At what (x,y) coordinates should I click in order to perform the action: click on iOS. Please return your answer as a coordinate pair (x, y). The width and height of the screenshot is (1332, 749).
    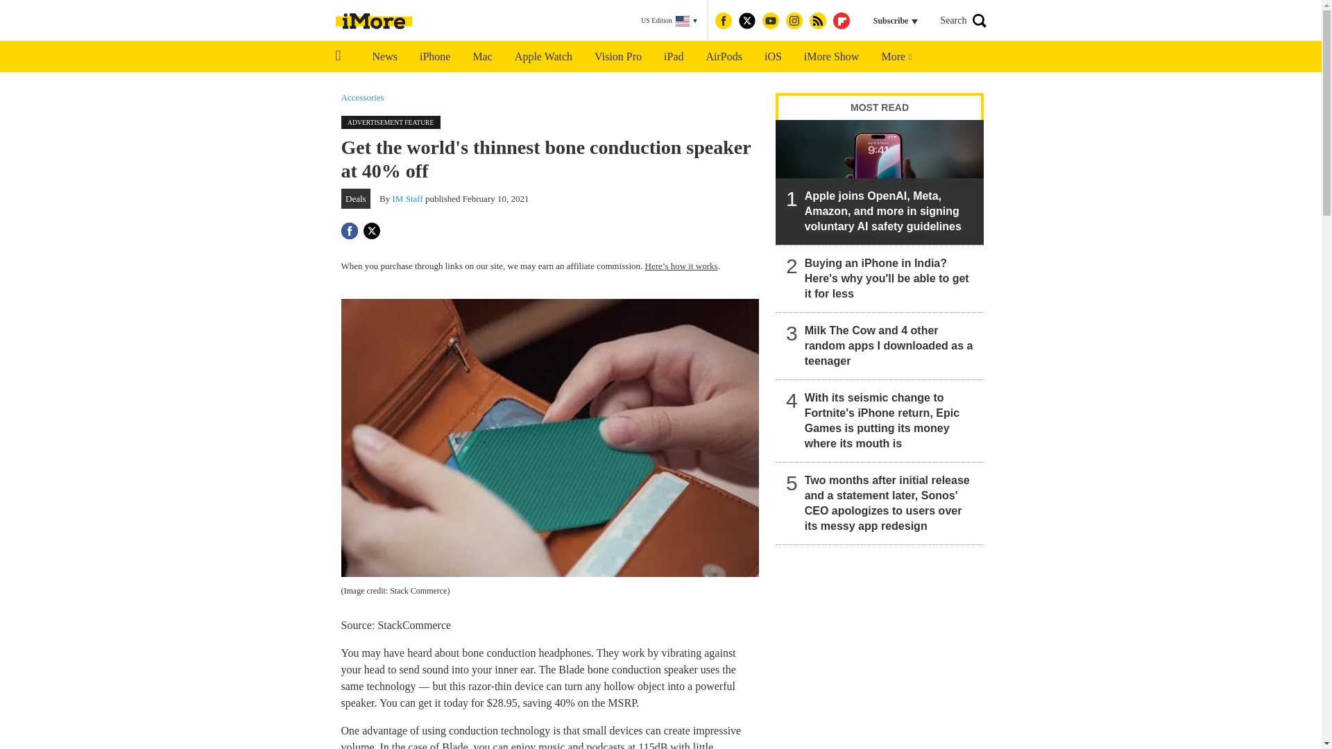
    Looking at the image, I should click on (773, 57).